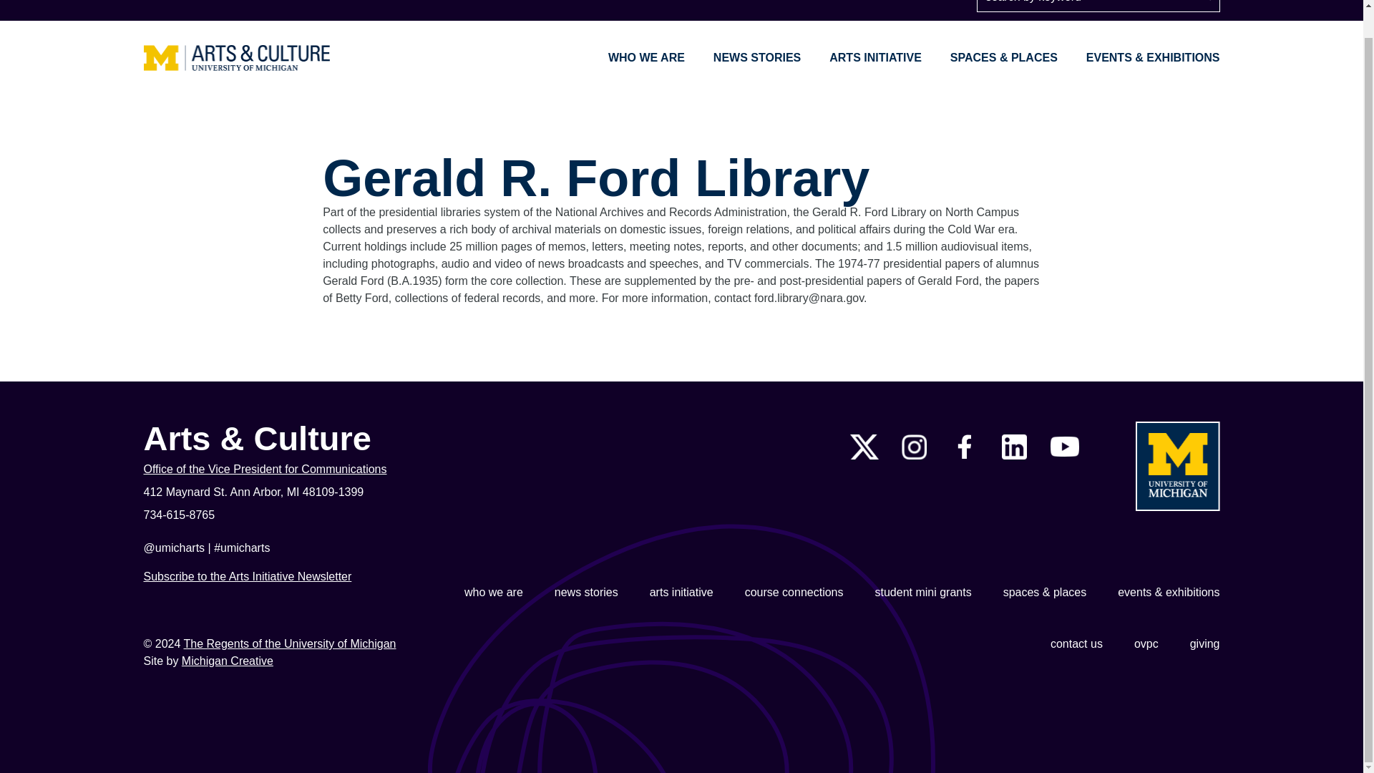 This screenshot has width=1374, height=773. I want to click on Office of the Vice President for Communications, so click(322, 470).